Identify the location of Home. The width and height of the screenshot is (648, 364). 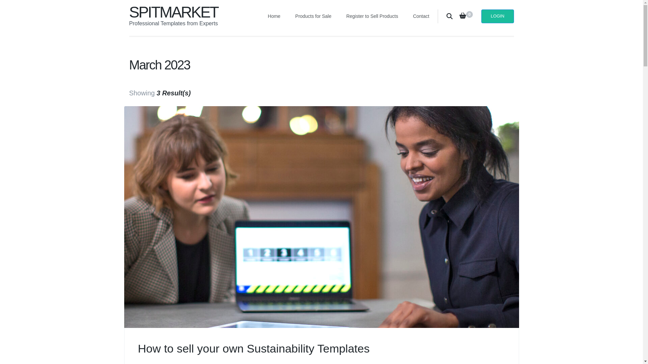
(274, 16).